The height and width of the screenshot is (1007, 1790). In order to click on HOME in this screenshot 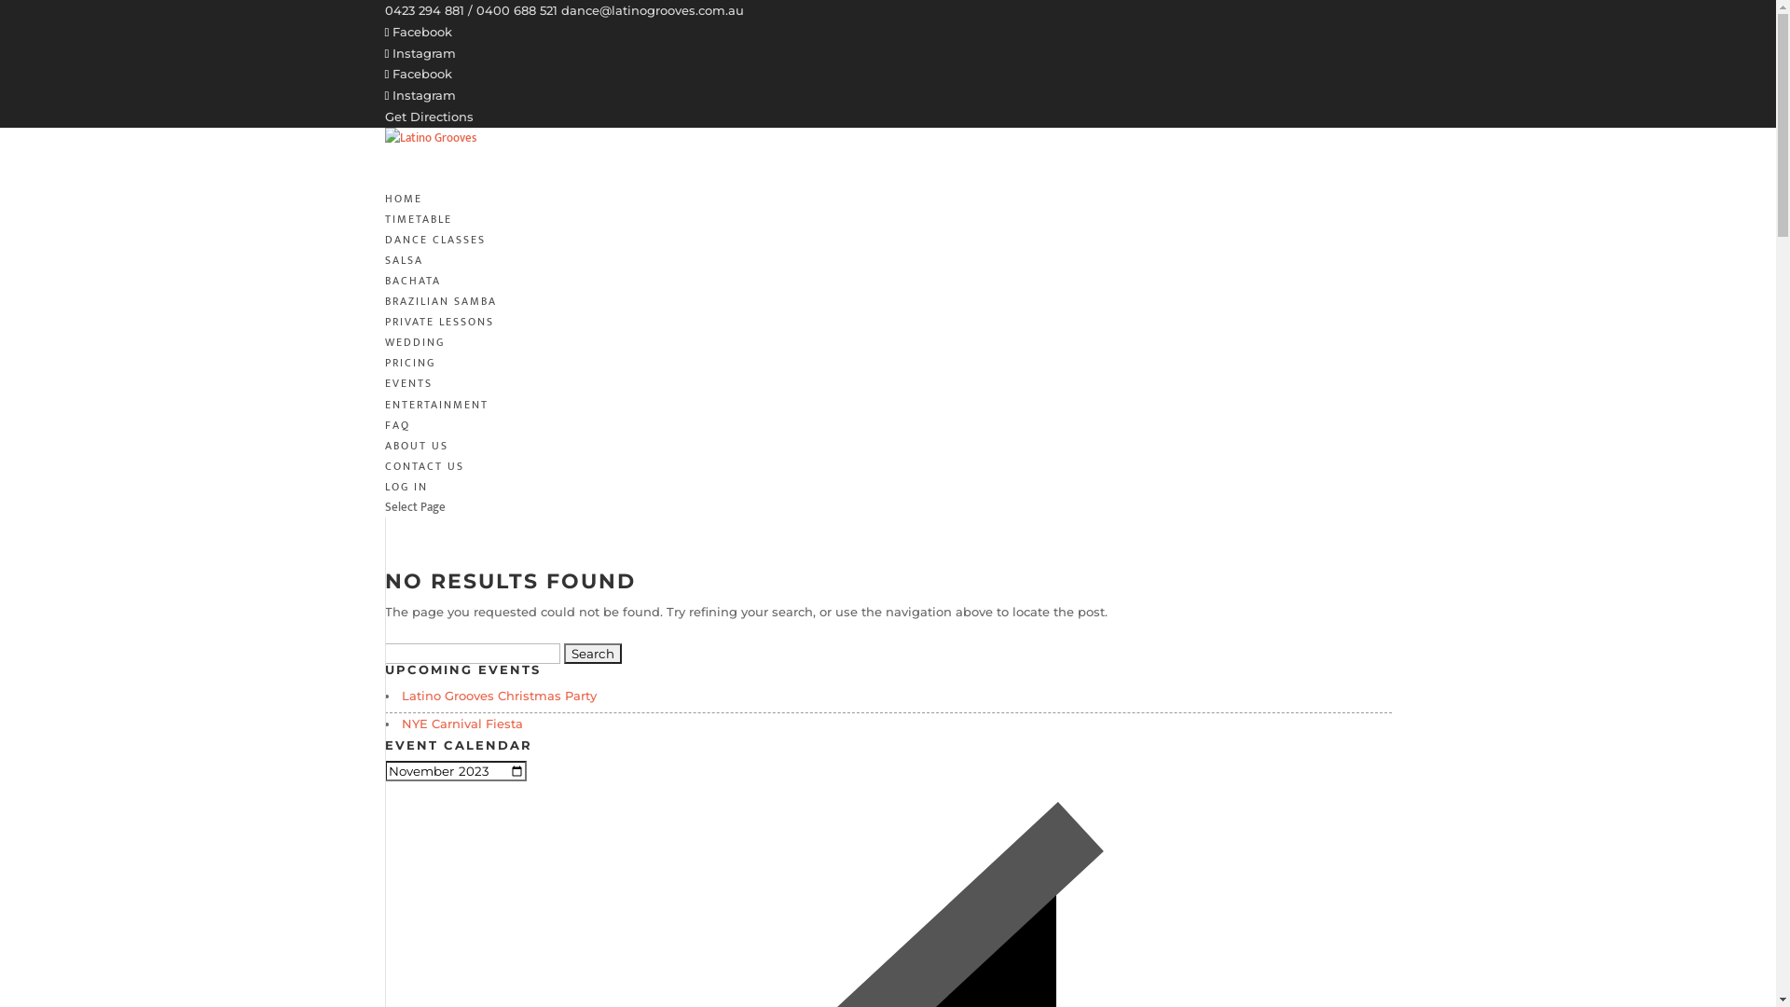, I will do `click(403, 218)`.